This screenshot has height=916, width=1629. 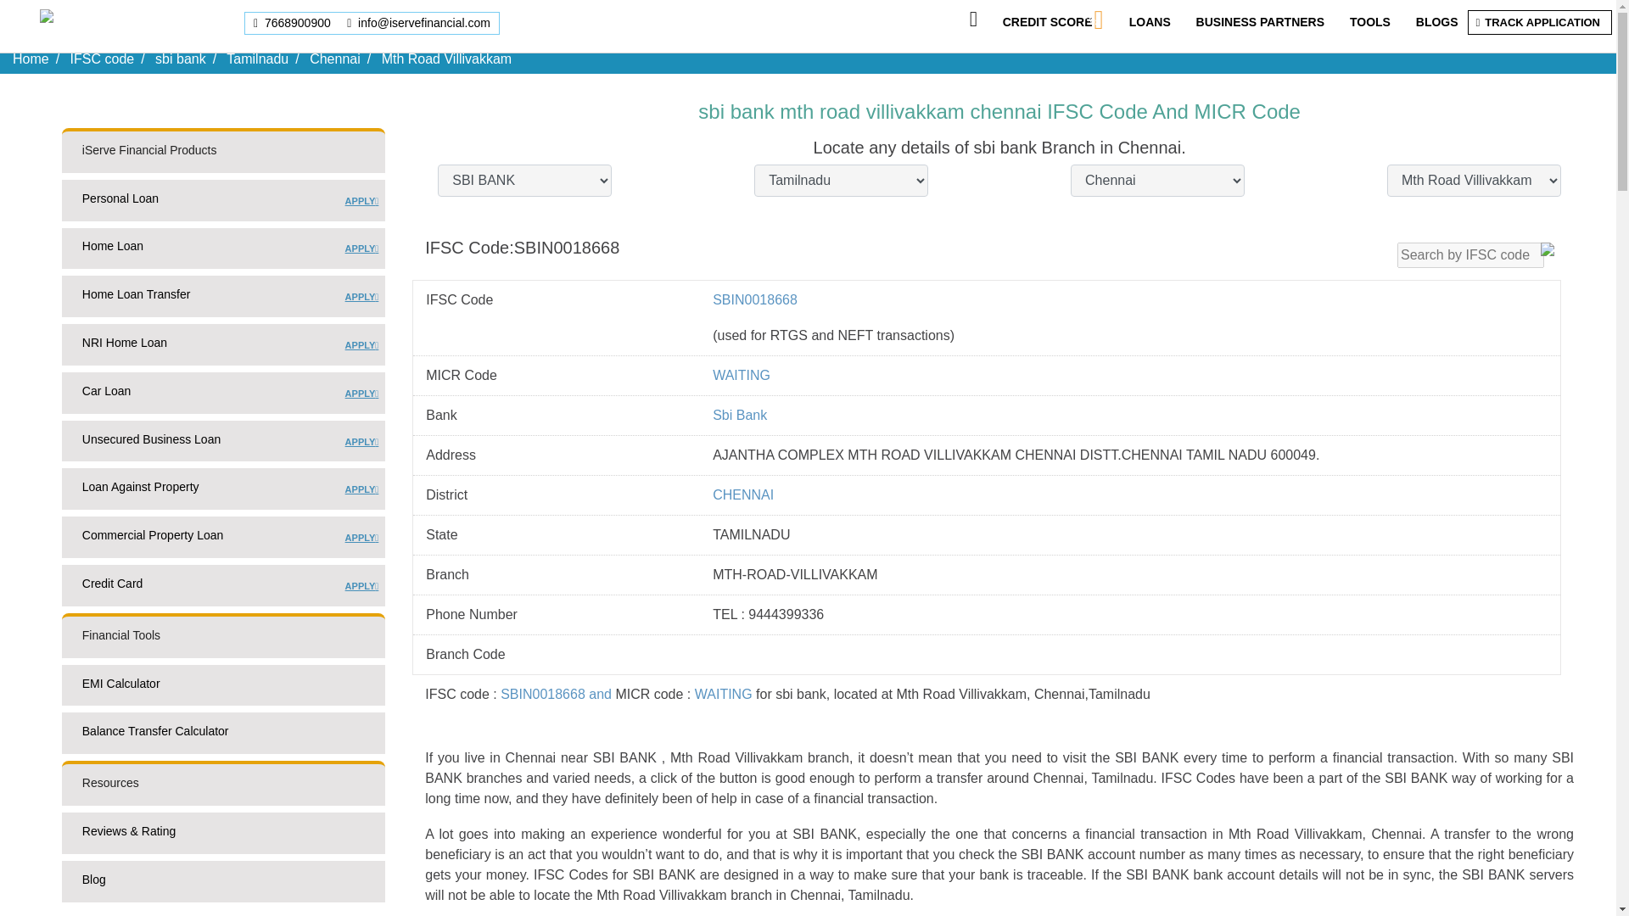 I want to click on CREDIT SCORE, so click(x=222, y=300).